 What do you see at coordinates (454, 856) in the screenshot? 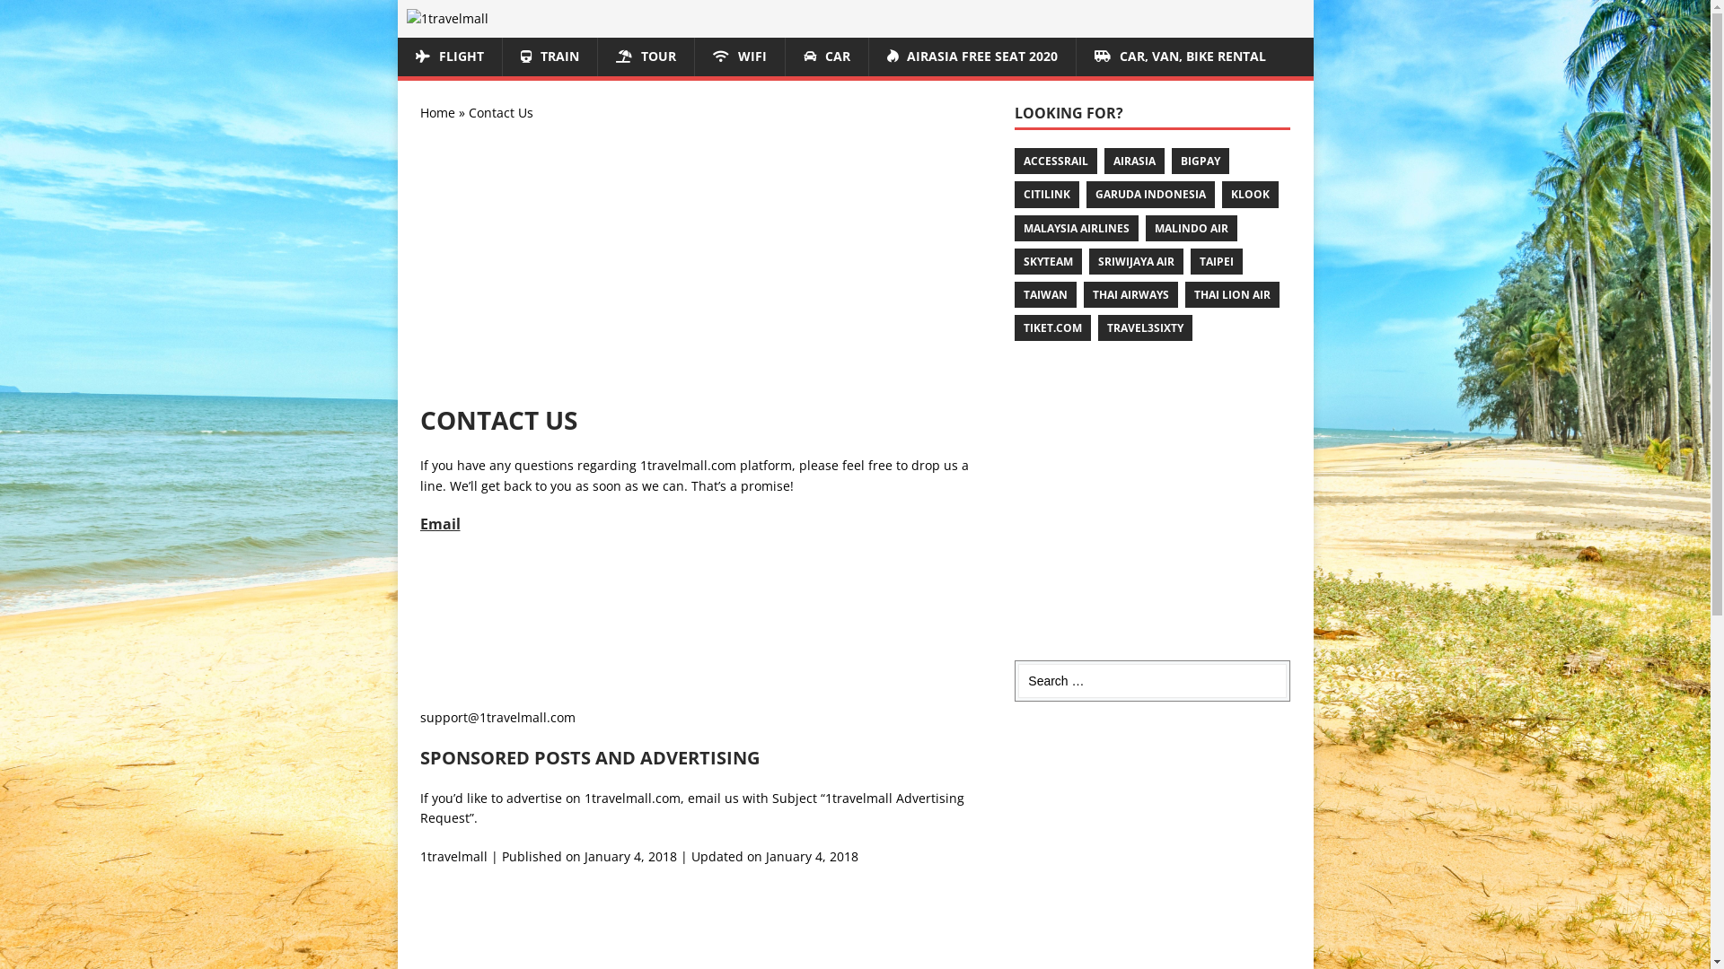
I see `1travelmall` at bounding box center [454, 856].